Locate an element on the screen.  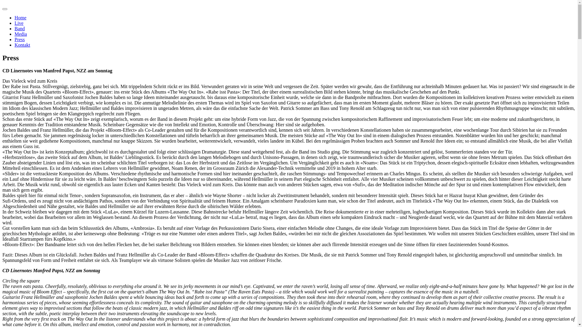
Press is located at coordinates (20, 39).